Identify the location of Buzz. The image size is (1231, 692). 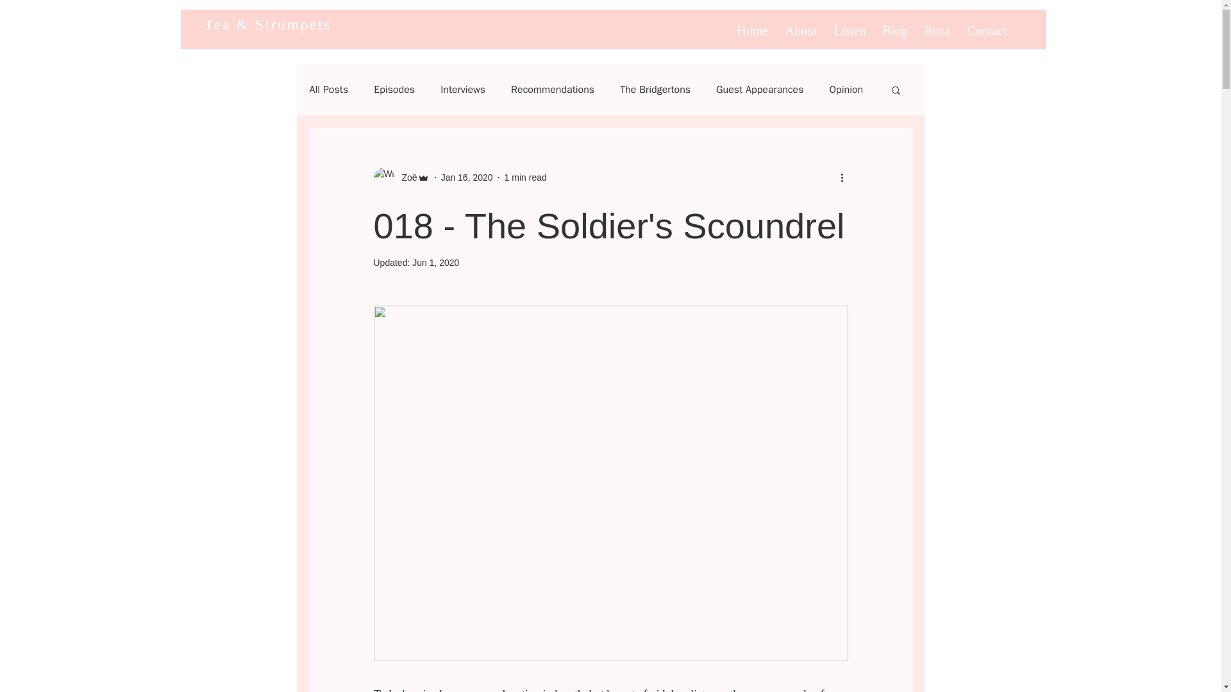
(937, 25).